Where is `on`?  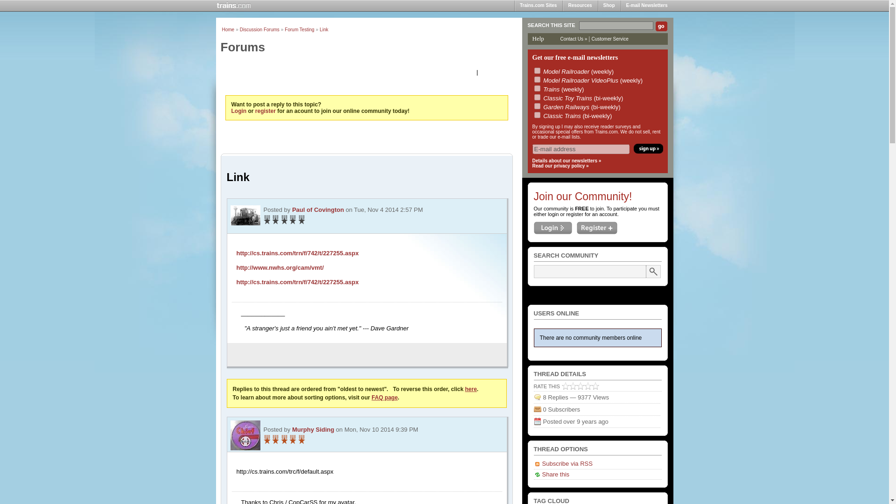
on is located at coordinates (537, 79).